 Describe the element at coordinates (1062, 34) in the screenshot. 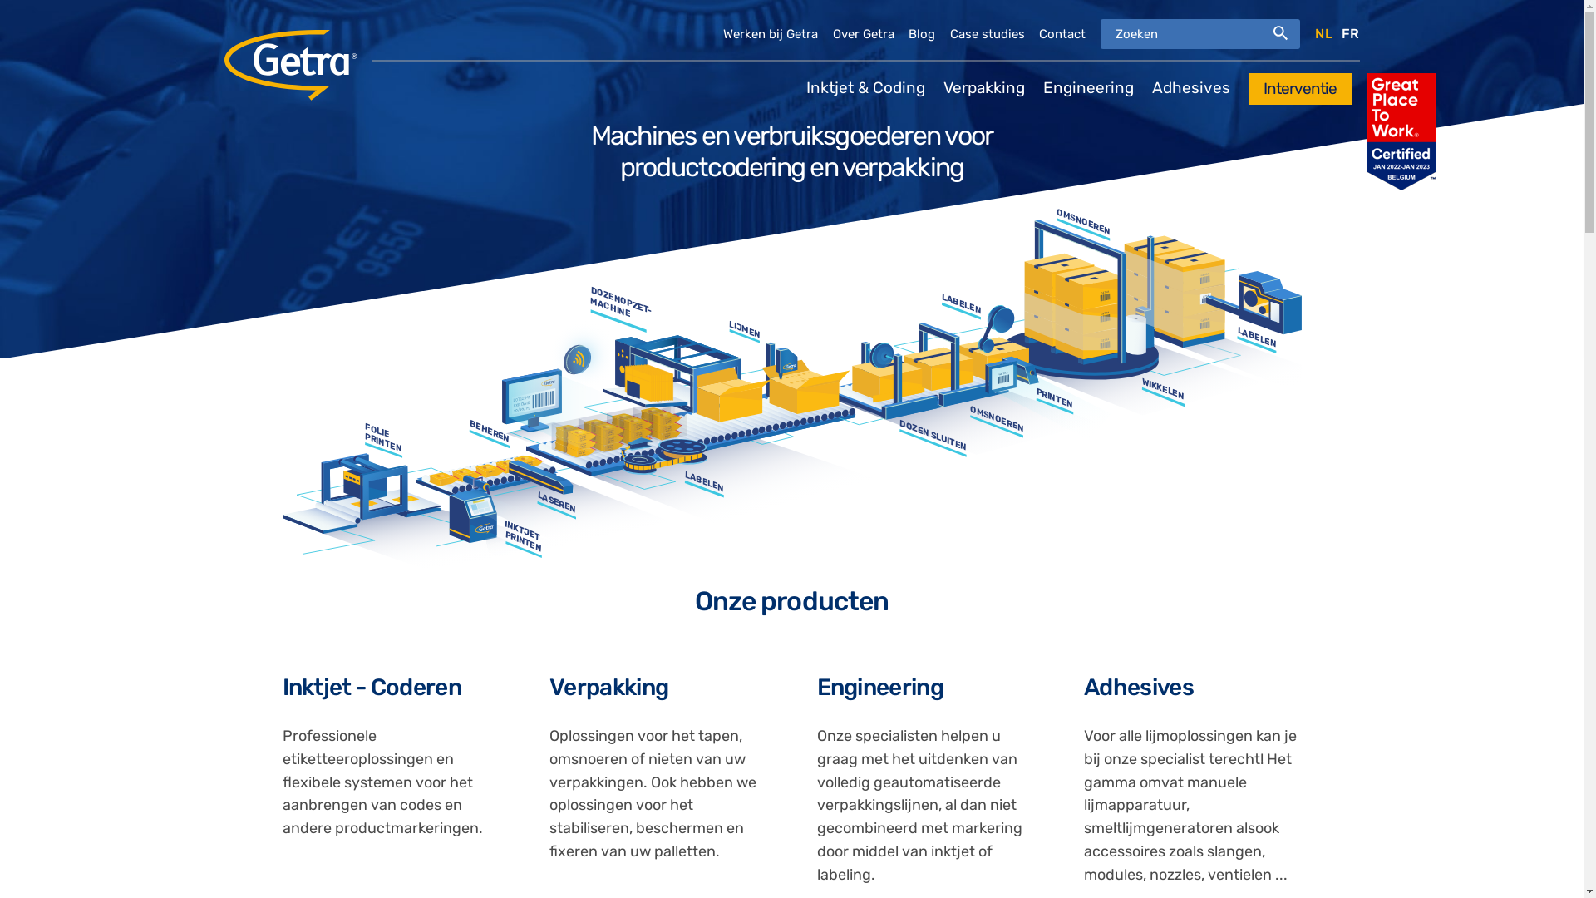

I see `Contact` at that location.